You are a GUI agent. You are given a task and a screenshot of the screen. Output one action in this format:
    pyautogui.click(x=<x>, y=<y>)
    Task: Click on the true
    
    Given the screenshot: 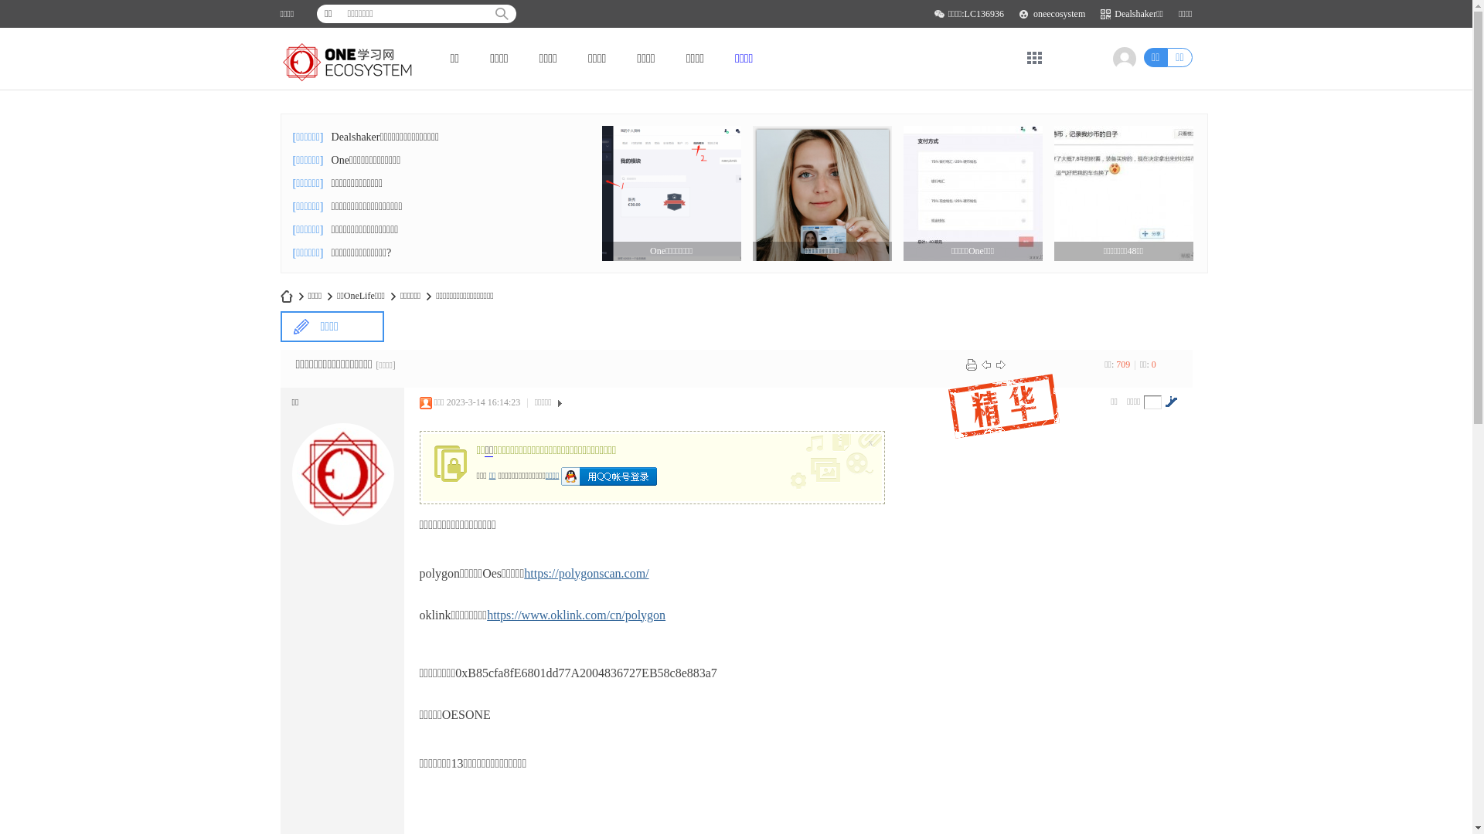 What is the action you would take?
    pyautogui.click(x=502, y=14)
    